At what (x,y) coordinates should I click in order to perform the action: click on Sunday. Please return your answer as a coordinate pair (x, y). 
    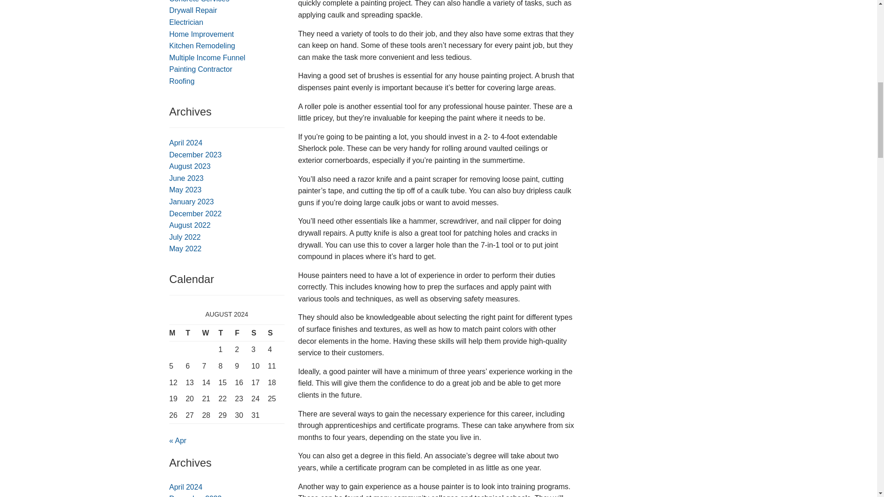
    Looking at the image, I should click on (276, 333).